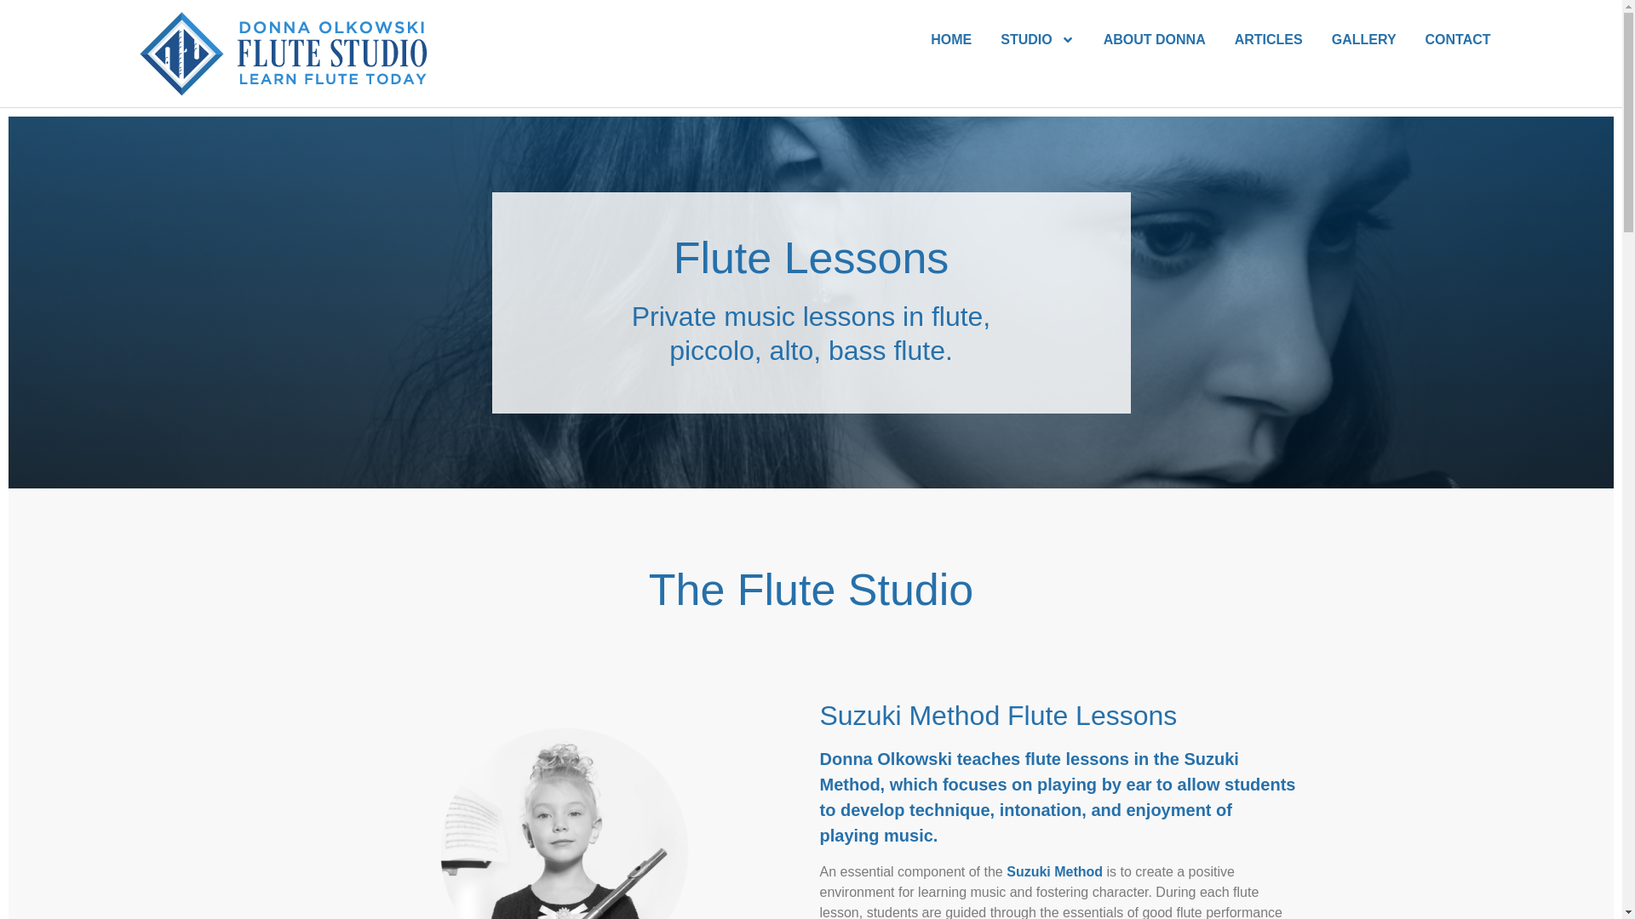 Image resolution: width=1635 pixels, height=919 pixels. I want to click on ARTICLES, so click(1269, 39).